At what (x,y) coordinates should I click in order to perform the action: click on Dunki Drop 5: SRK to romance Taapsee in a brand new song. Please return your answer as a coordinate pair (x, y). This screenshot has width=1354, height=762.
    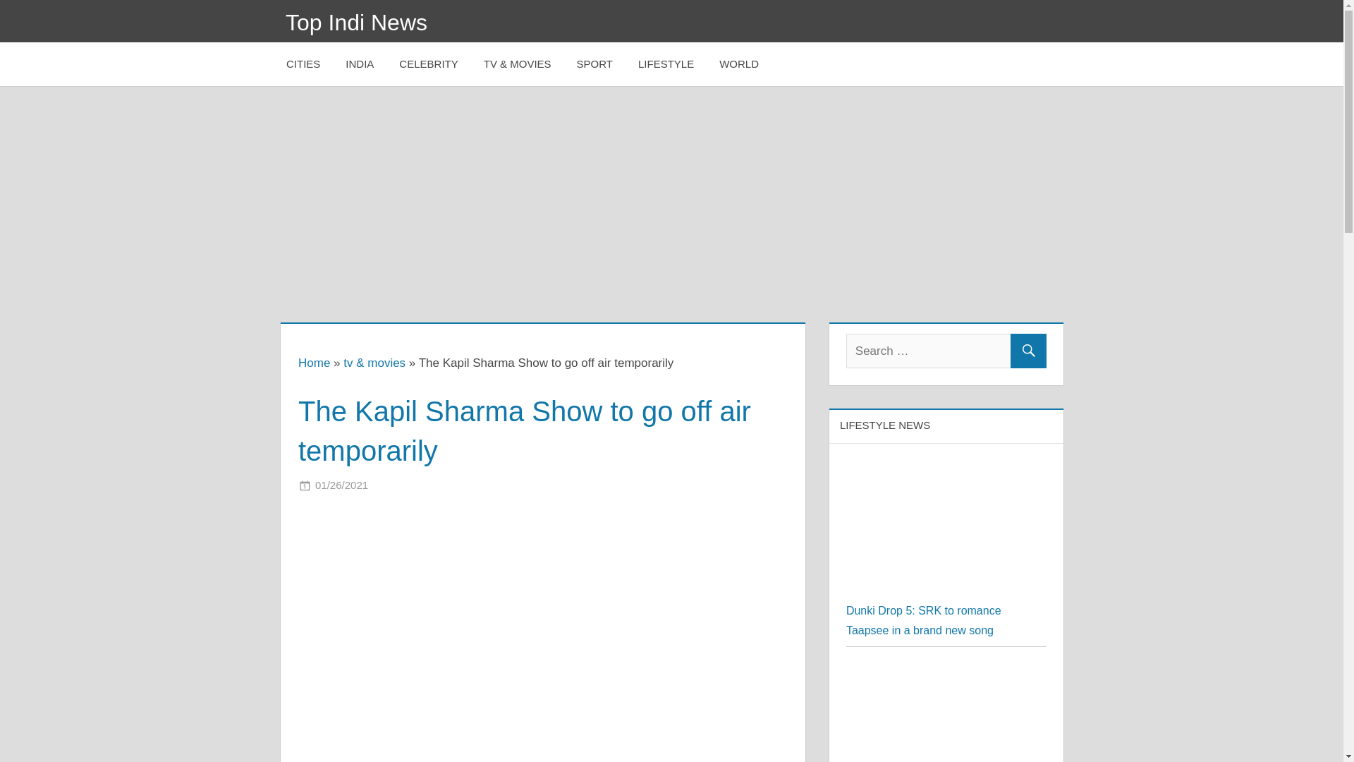
    Looking at the image, I should click on (946, 470).